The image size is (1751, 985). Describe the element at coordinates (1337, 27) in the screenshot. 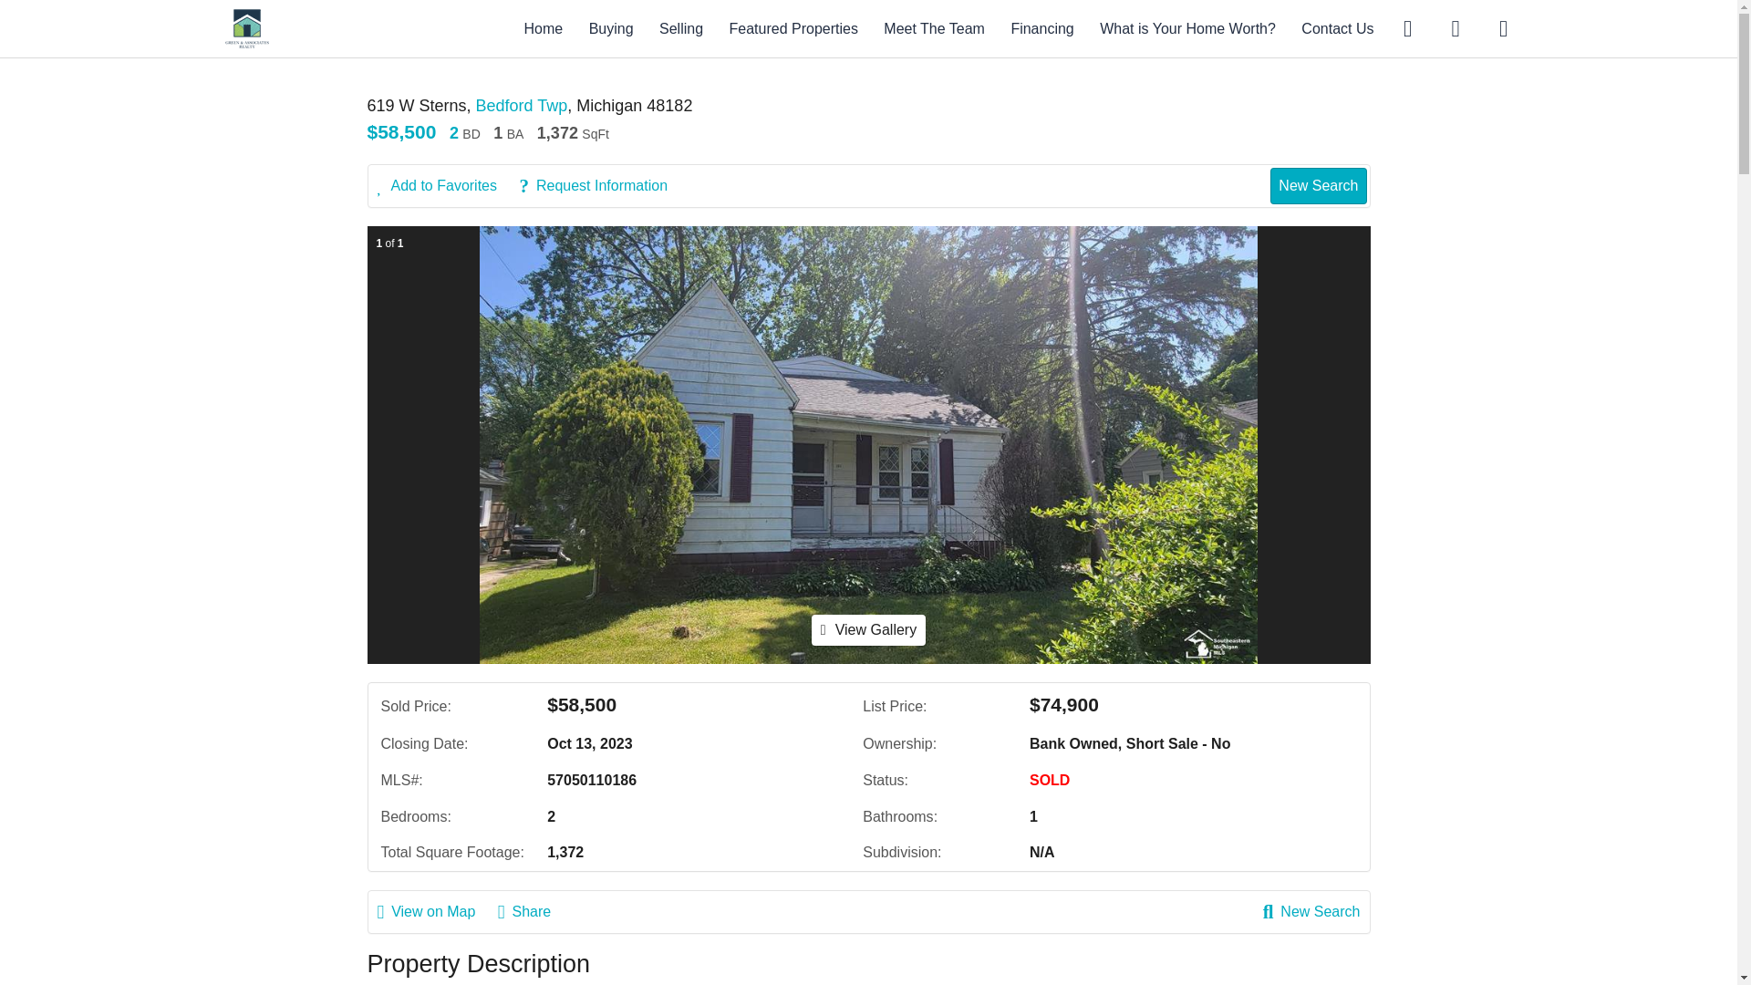

I see `Contact Us` at that location.